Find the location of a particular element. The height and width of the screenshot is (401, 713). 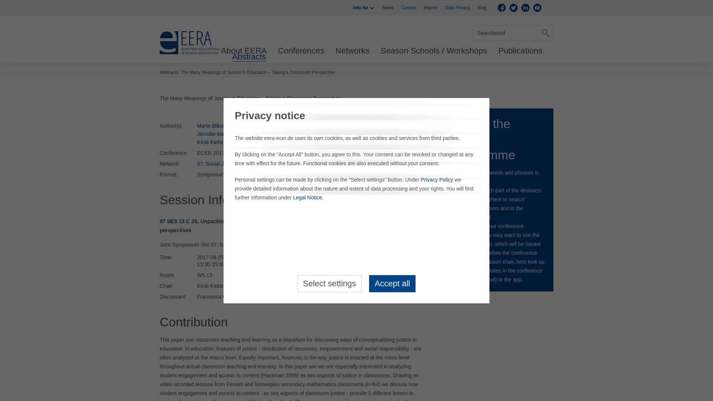

News is located at coordinates (388, 8).